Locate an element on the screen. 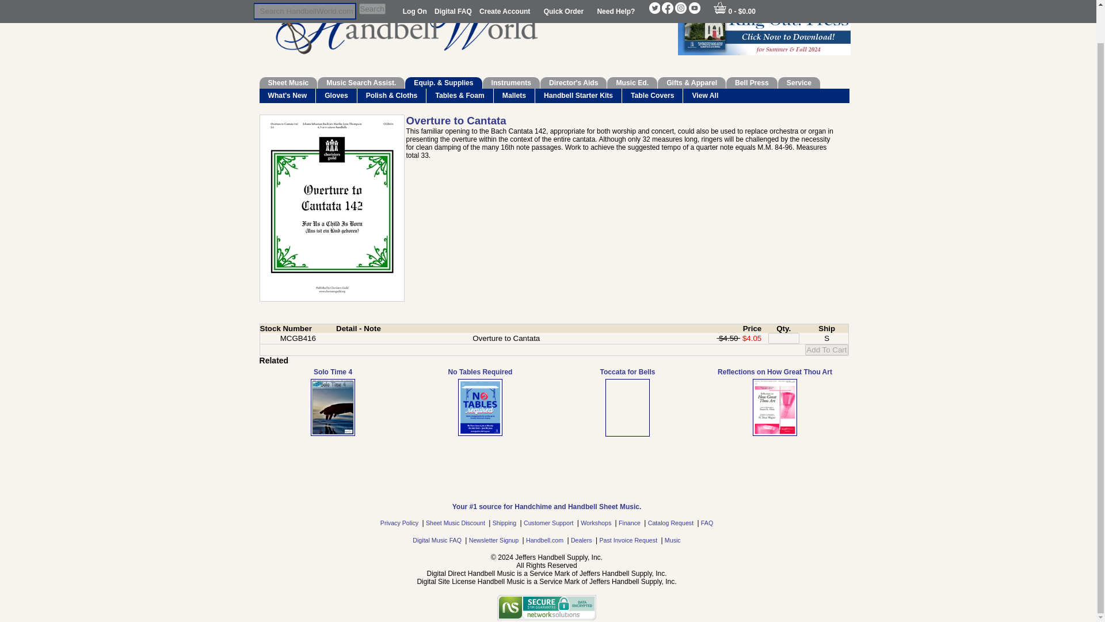 The image size is (1105, 622). Sheet Music is located at coordinates (288, 83).